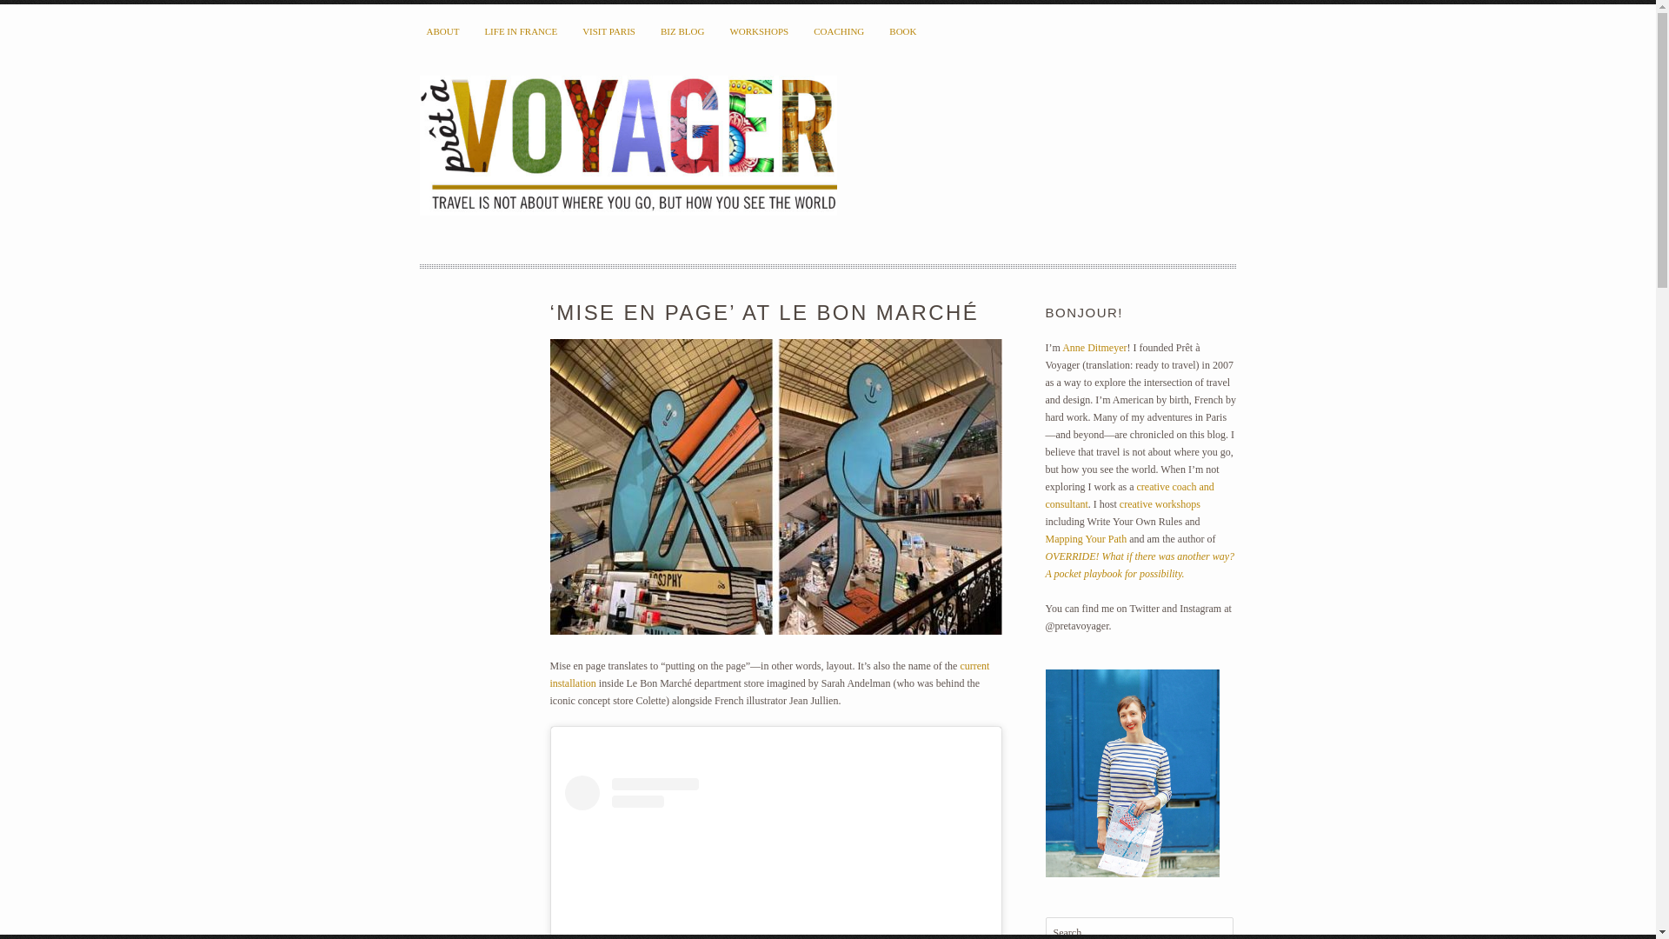 This screenshot has width=1669, height=939. I want to click on creative coach and consultant, so click(1128, 496).